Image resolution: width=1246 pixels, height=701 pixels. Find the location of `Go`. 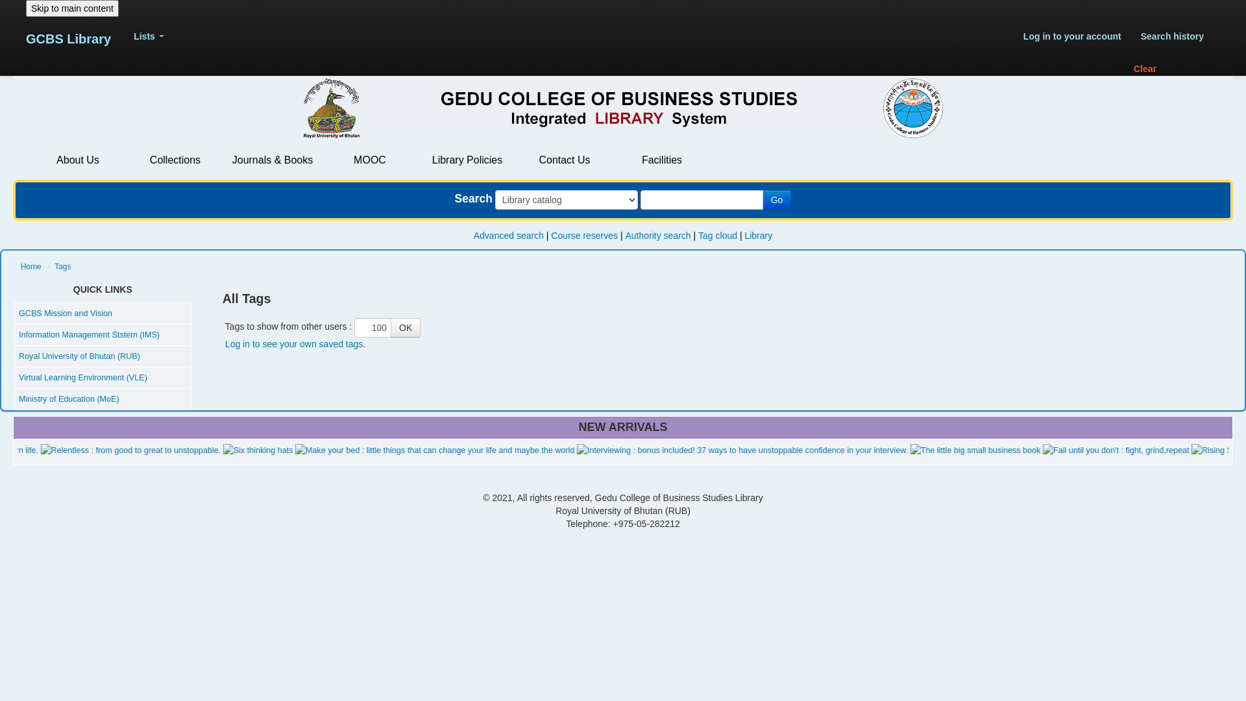

Go is located at coordinates (777, 200).